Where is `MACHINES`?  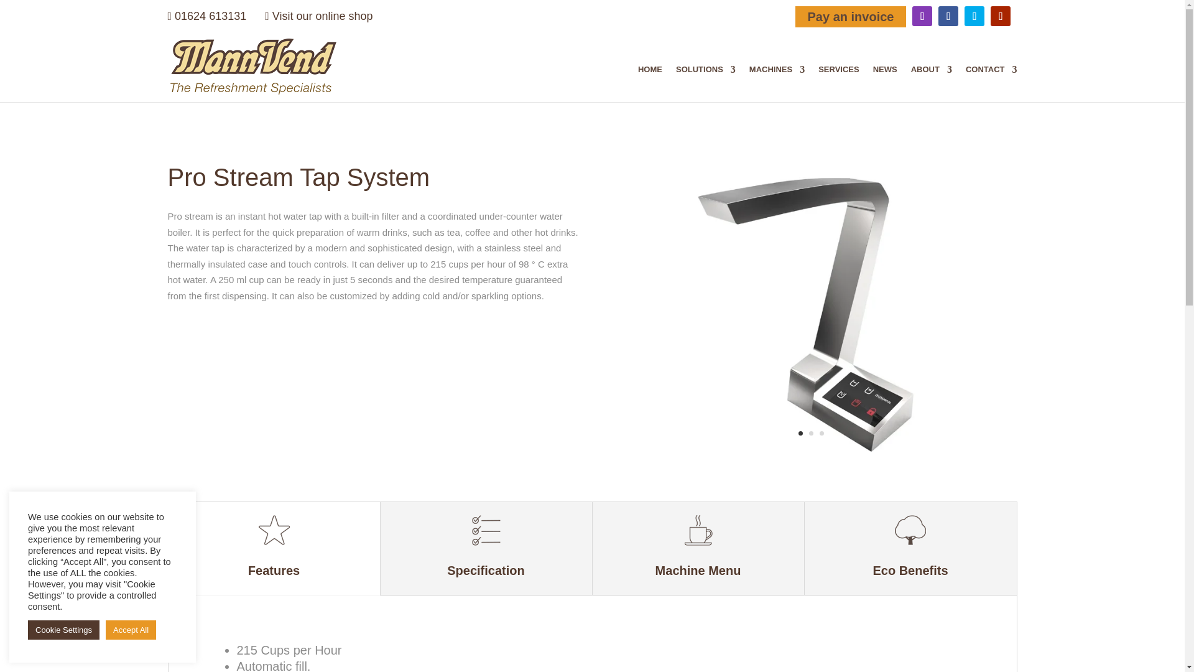
MACHINES is located at coordinates (777, 83).